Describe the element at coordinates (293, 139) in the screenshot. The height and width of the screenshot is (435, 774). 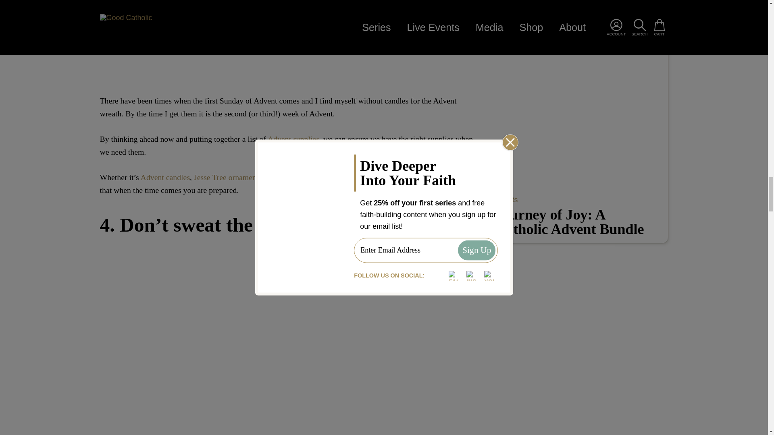
I see `Advent supplies` at that location.